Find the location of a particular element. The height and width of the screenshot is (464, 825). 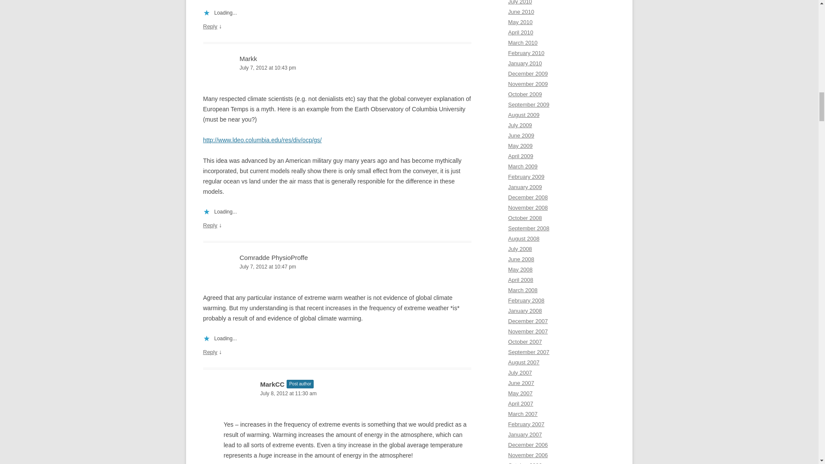

Reply is located at coordinates (210, 352).